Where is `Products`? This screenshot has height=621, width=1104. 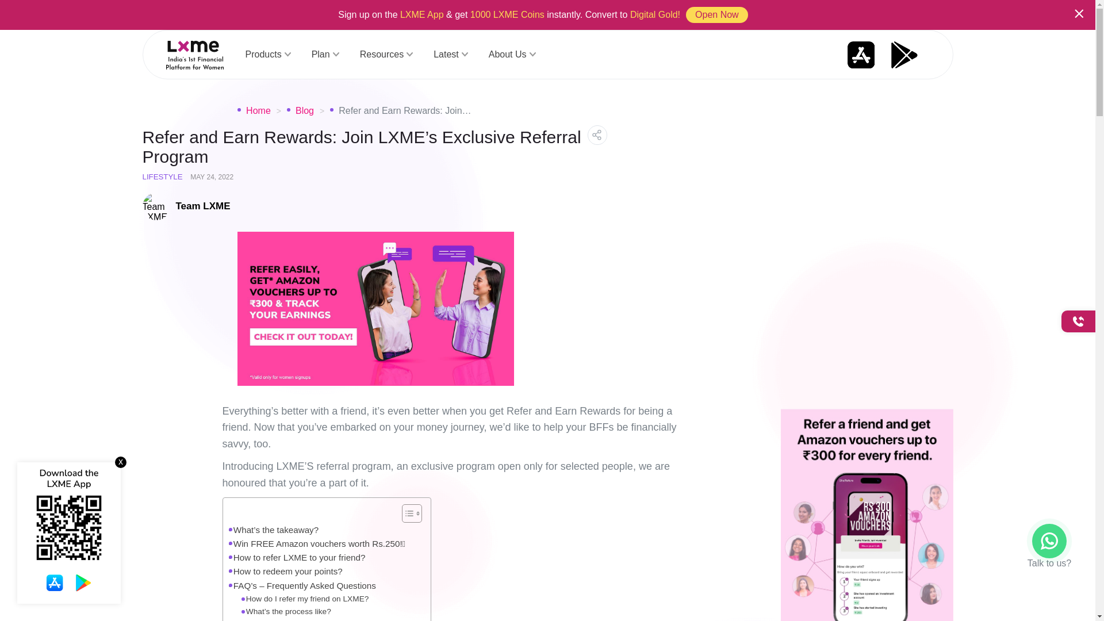
Products is located at coordinates (267, 55).